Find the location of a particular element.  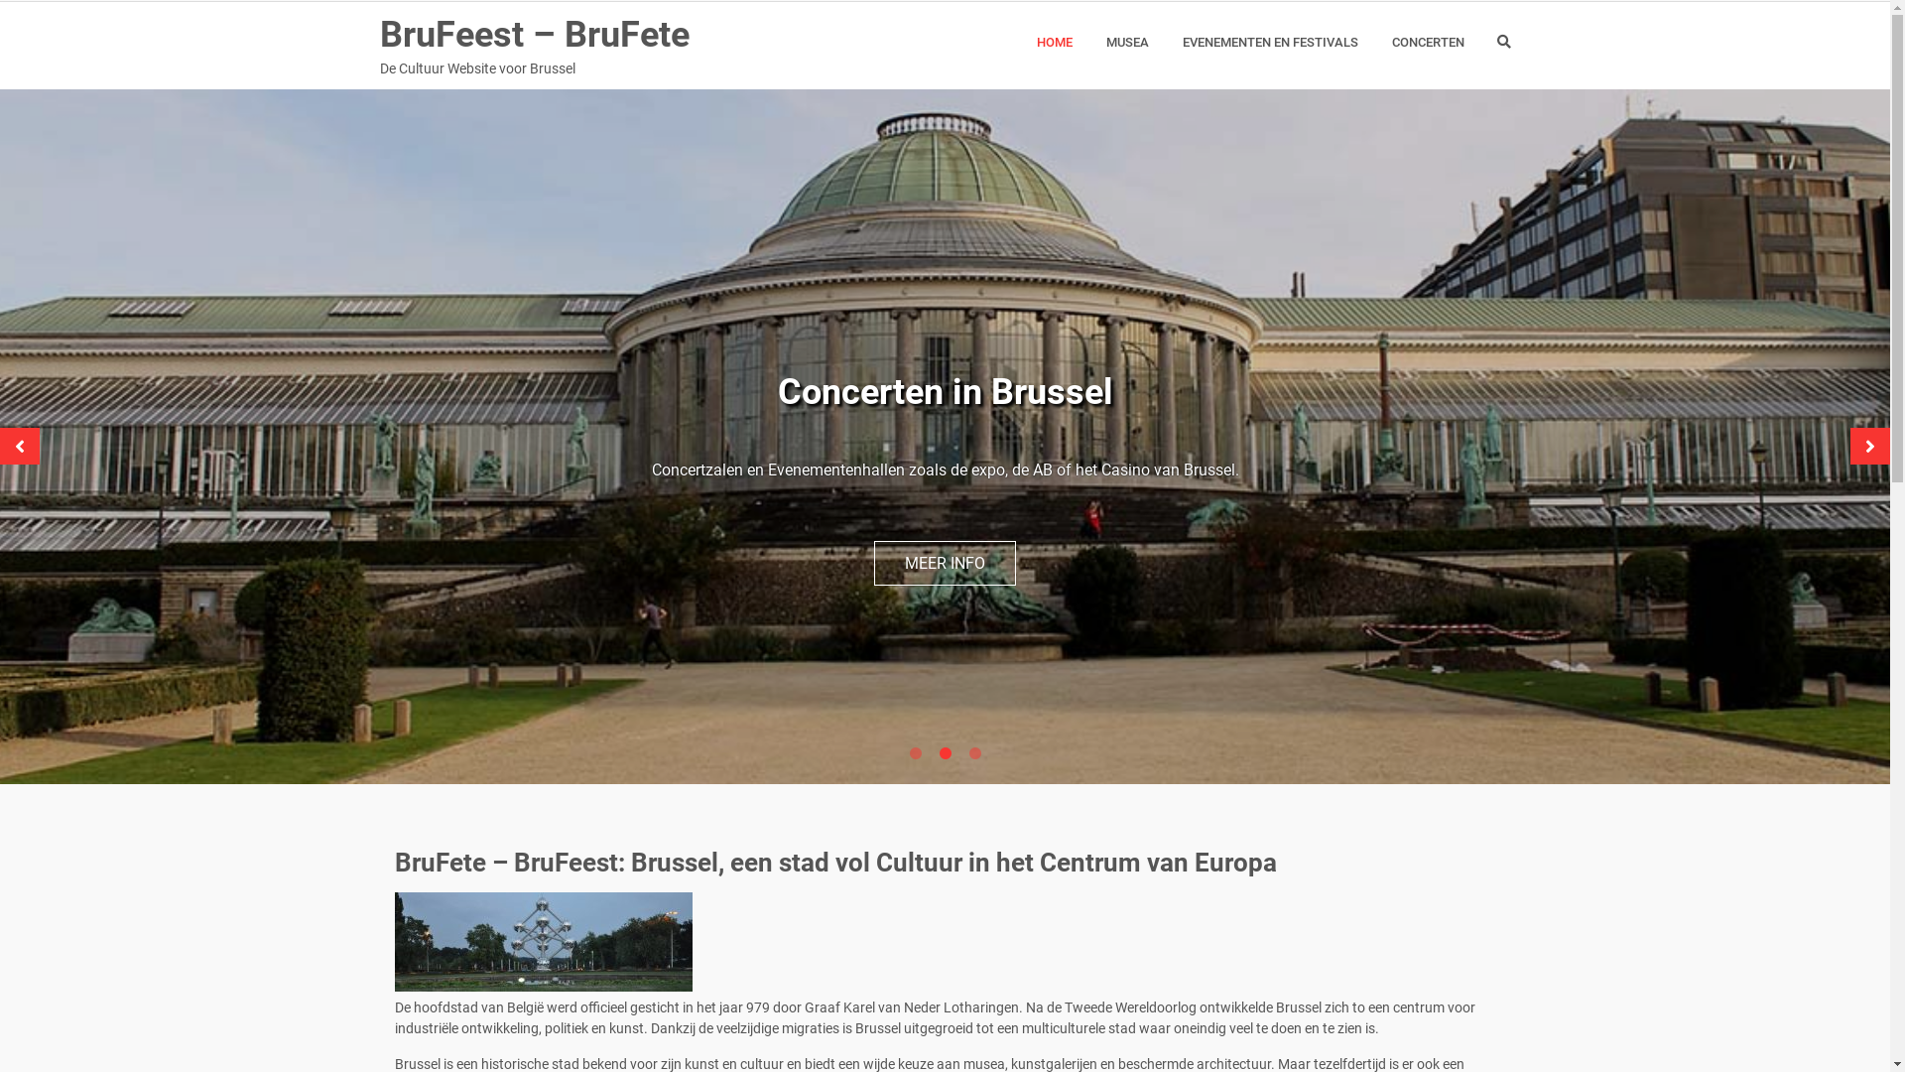

MEER INFO is located at coordinates (945, 564).